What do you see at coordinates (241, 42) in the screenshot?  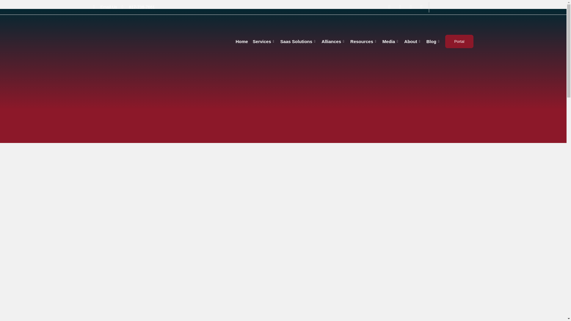 I see `Home` at bounding box center [241, 42].